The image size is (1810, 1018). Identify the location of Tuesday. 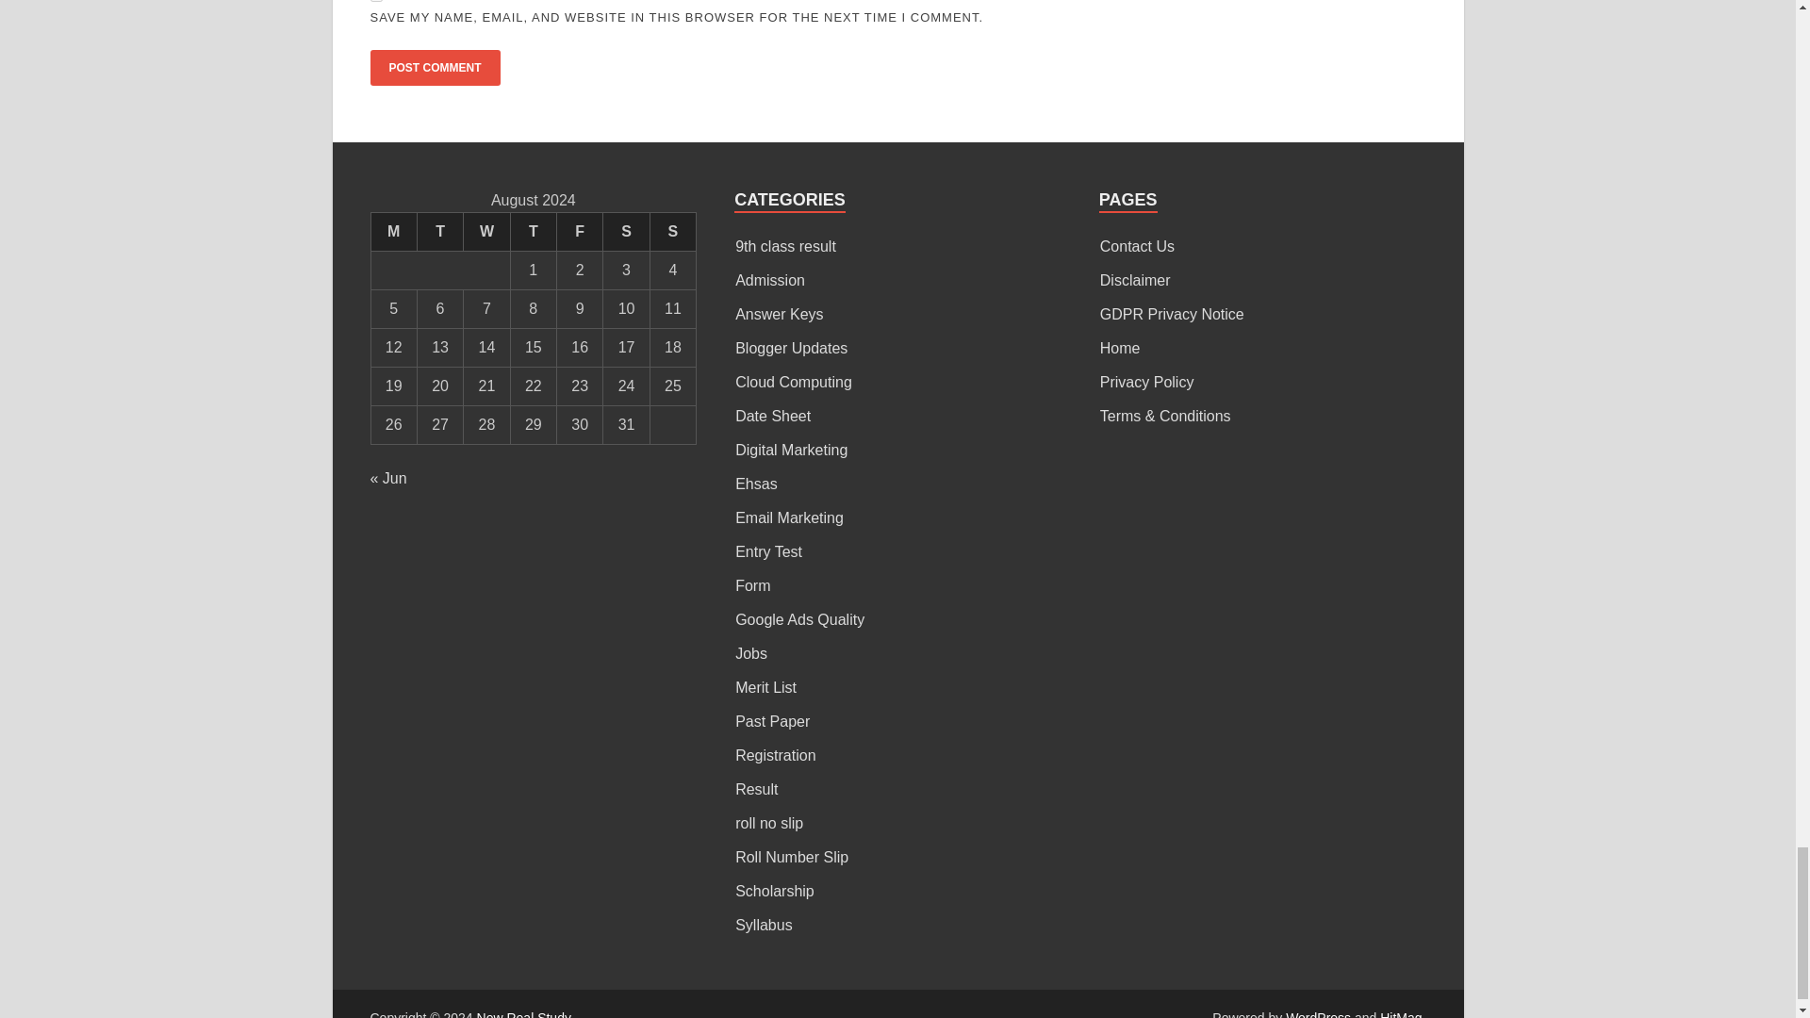
(439, 230).